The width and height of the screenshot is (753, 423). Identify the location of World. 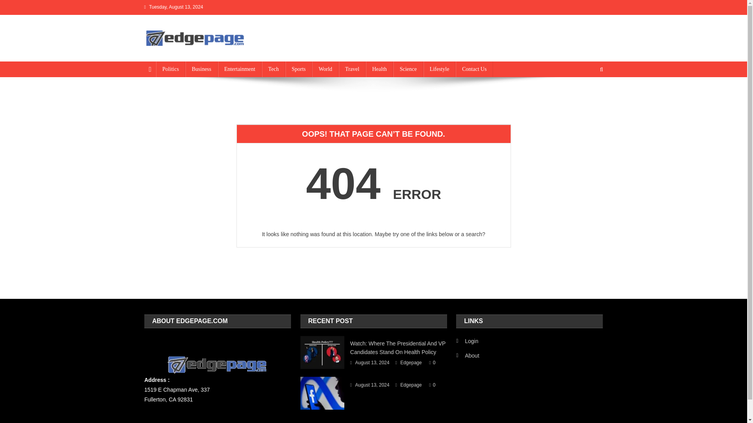
(325, 69).